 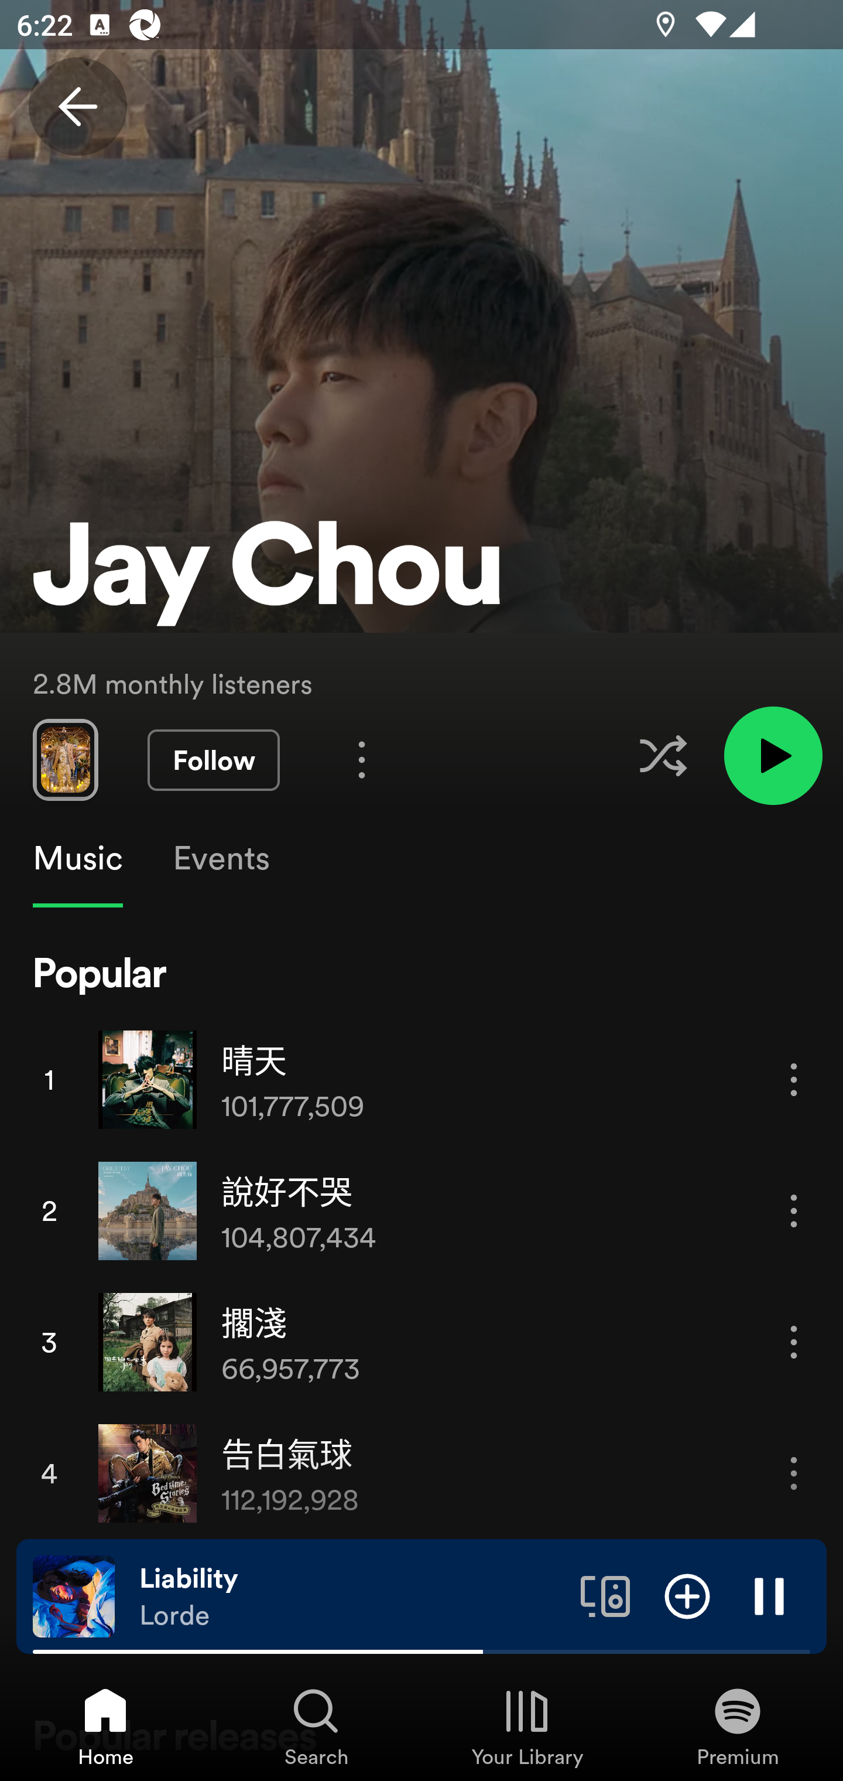 I want to click on Home, Tab 1 of 4 Home Home, so click(x=105, y=1726).